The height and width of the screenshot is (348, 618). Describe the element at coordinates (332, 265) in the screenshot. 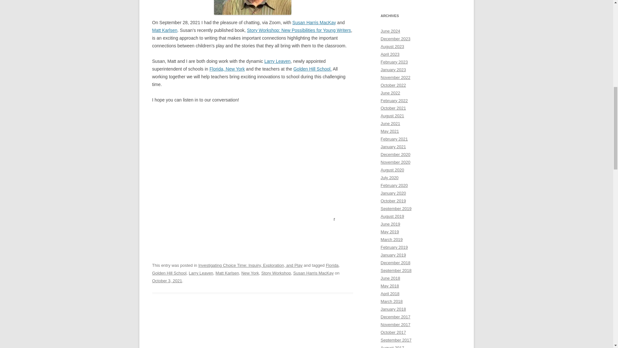

I see `Florida` at that location.